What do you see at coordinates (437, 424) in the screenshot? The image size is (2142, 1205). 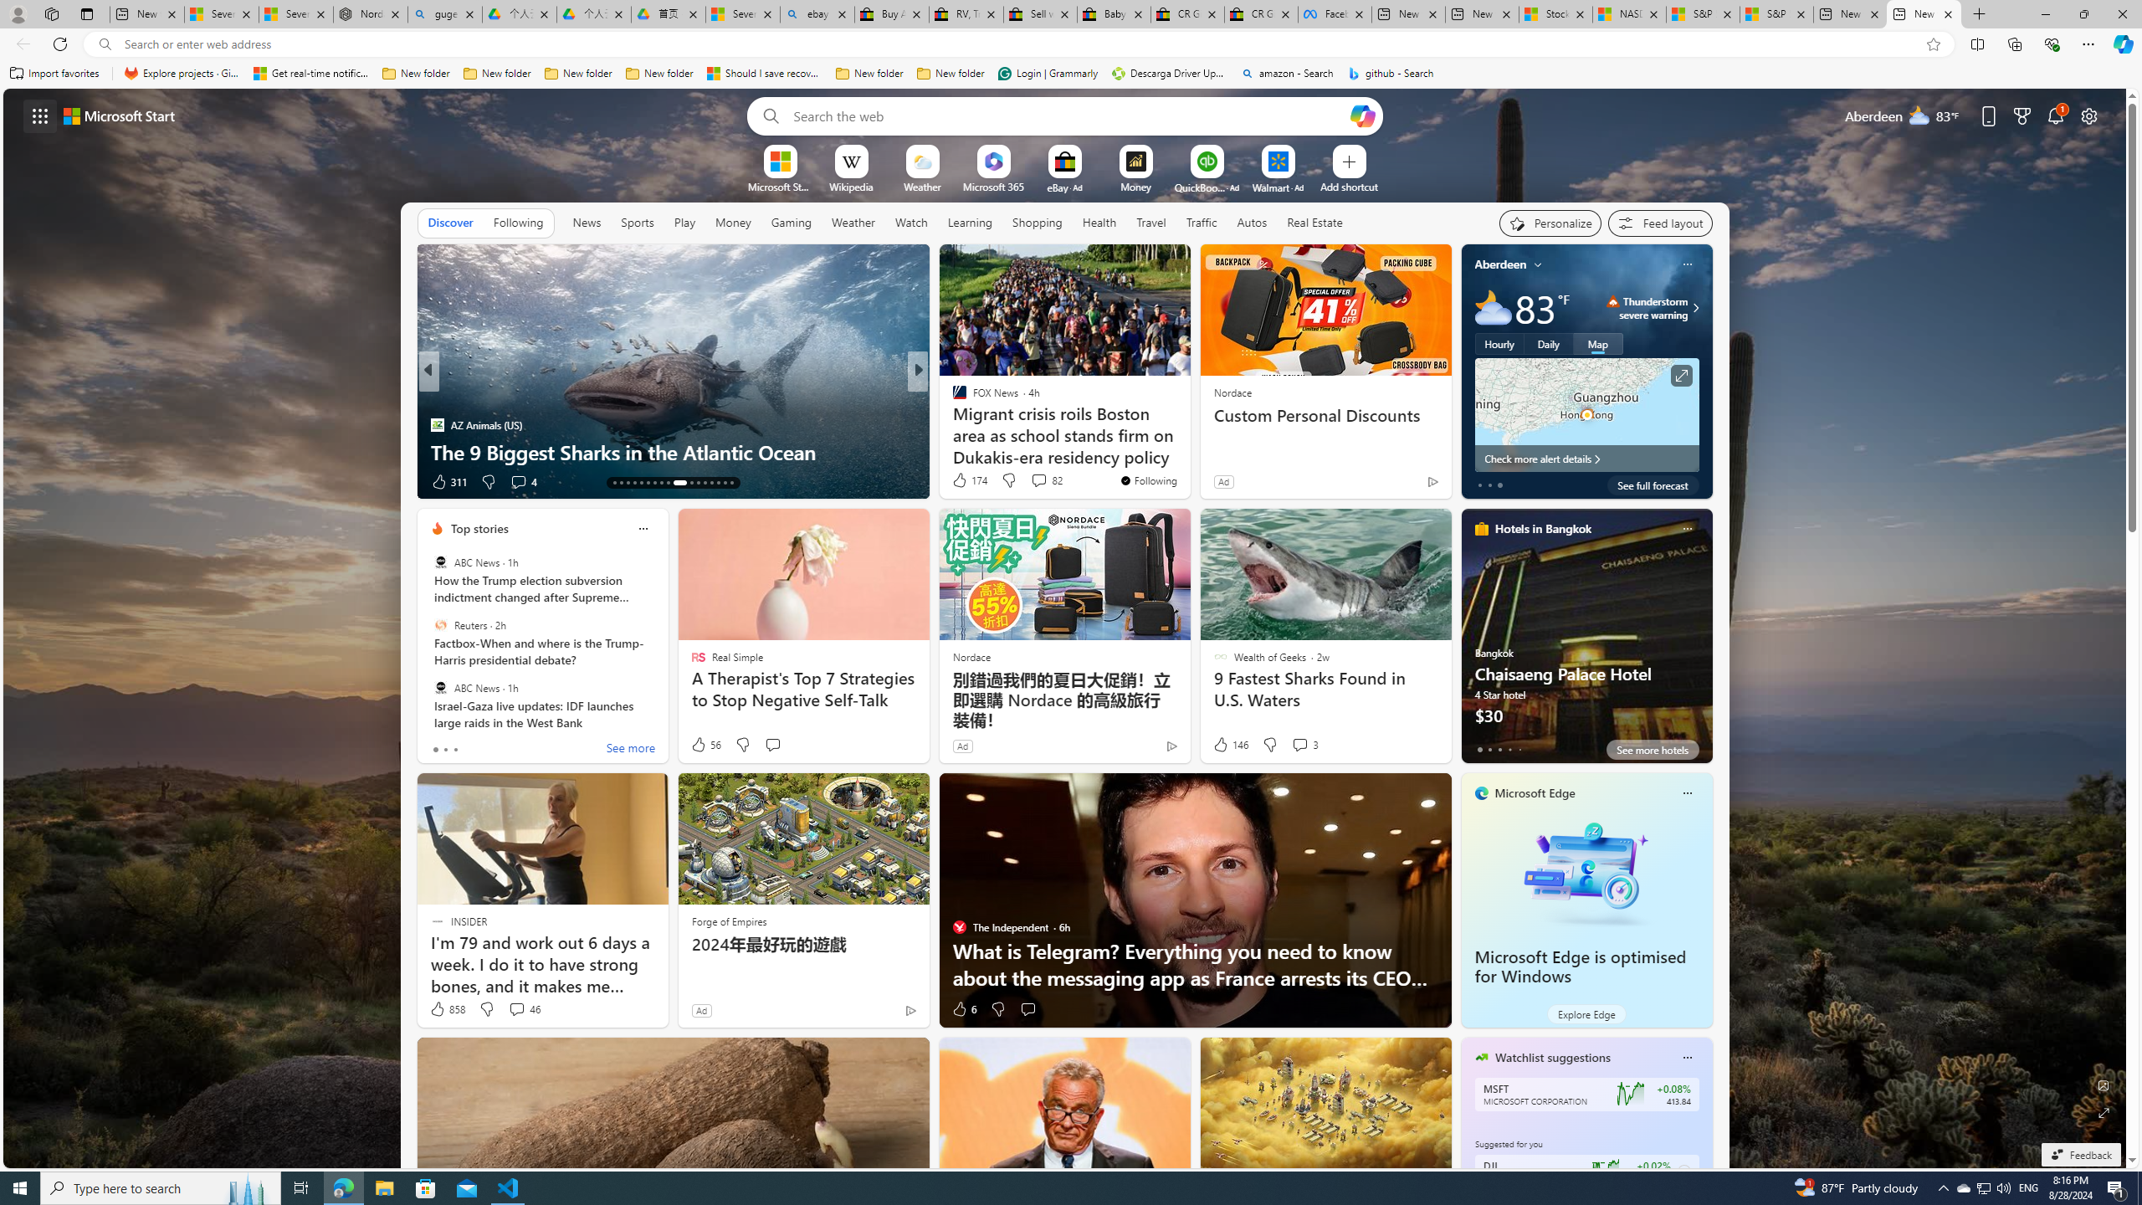 I see `AZ Animals (US)` at bounding box center [437, 424].